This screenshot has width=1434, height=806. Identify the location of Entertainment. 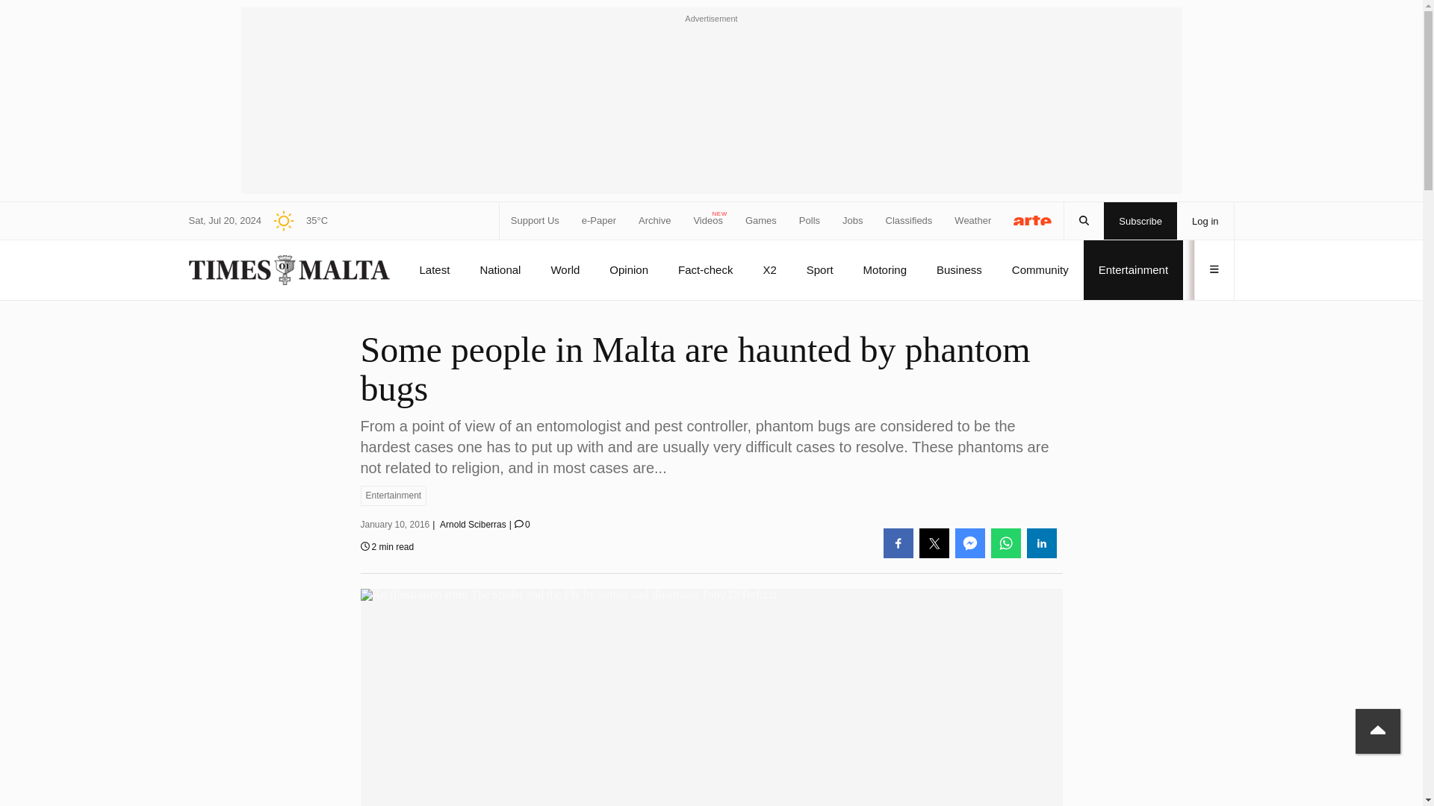
(393, 496).